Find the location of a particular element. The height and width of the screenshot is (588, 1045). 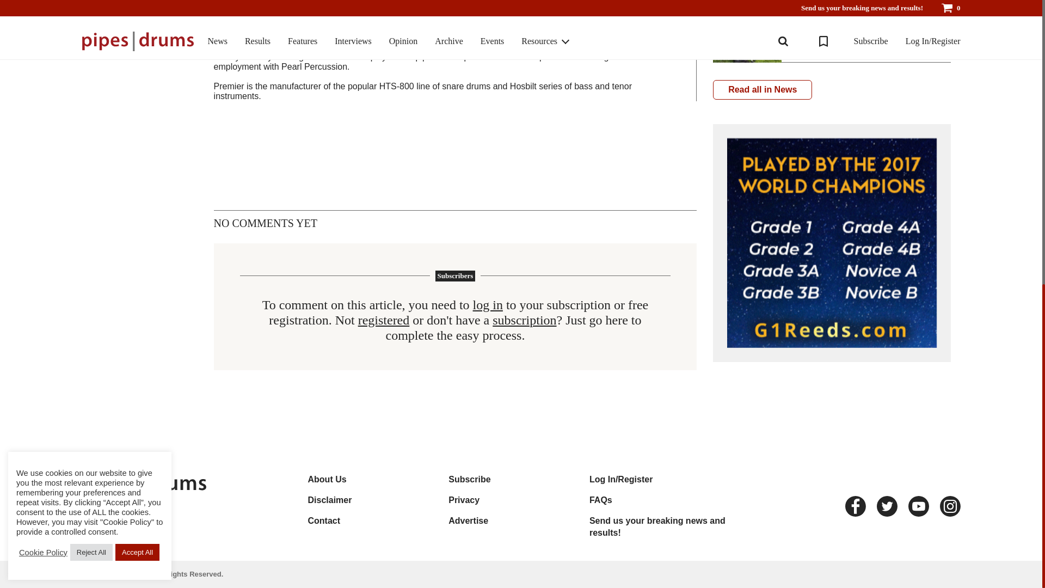

G1 Reeds square is located at coordinates (832, 243).